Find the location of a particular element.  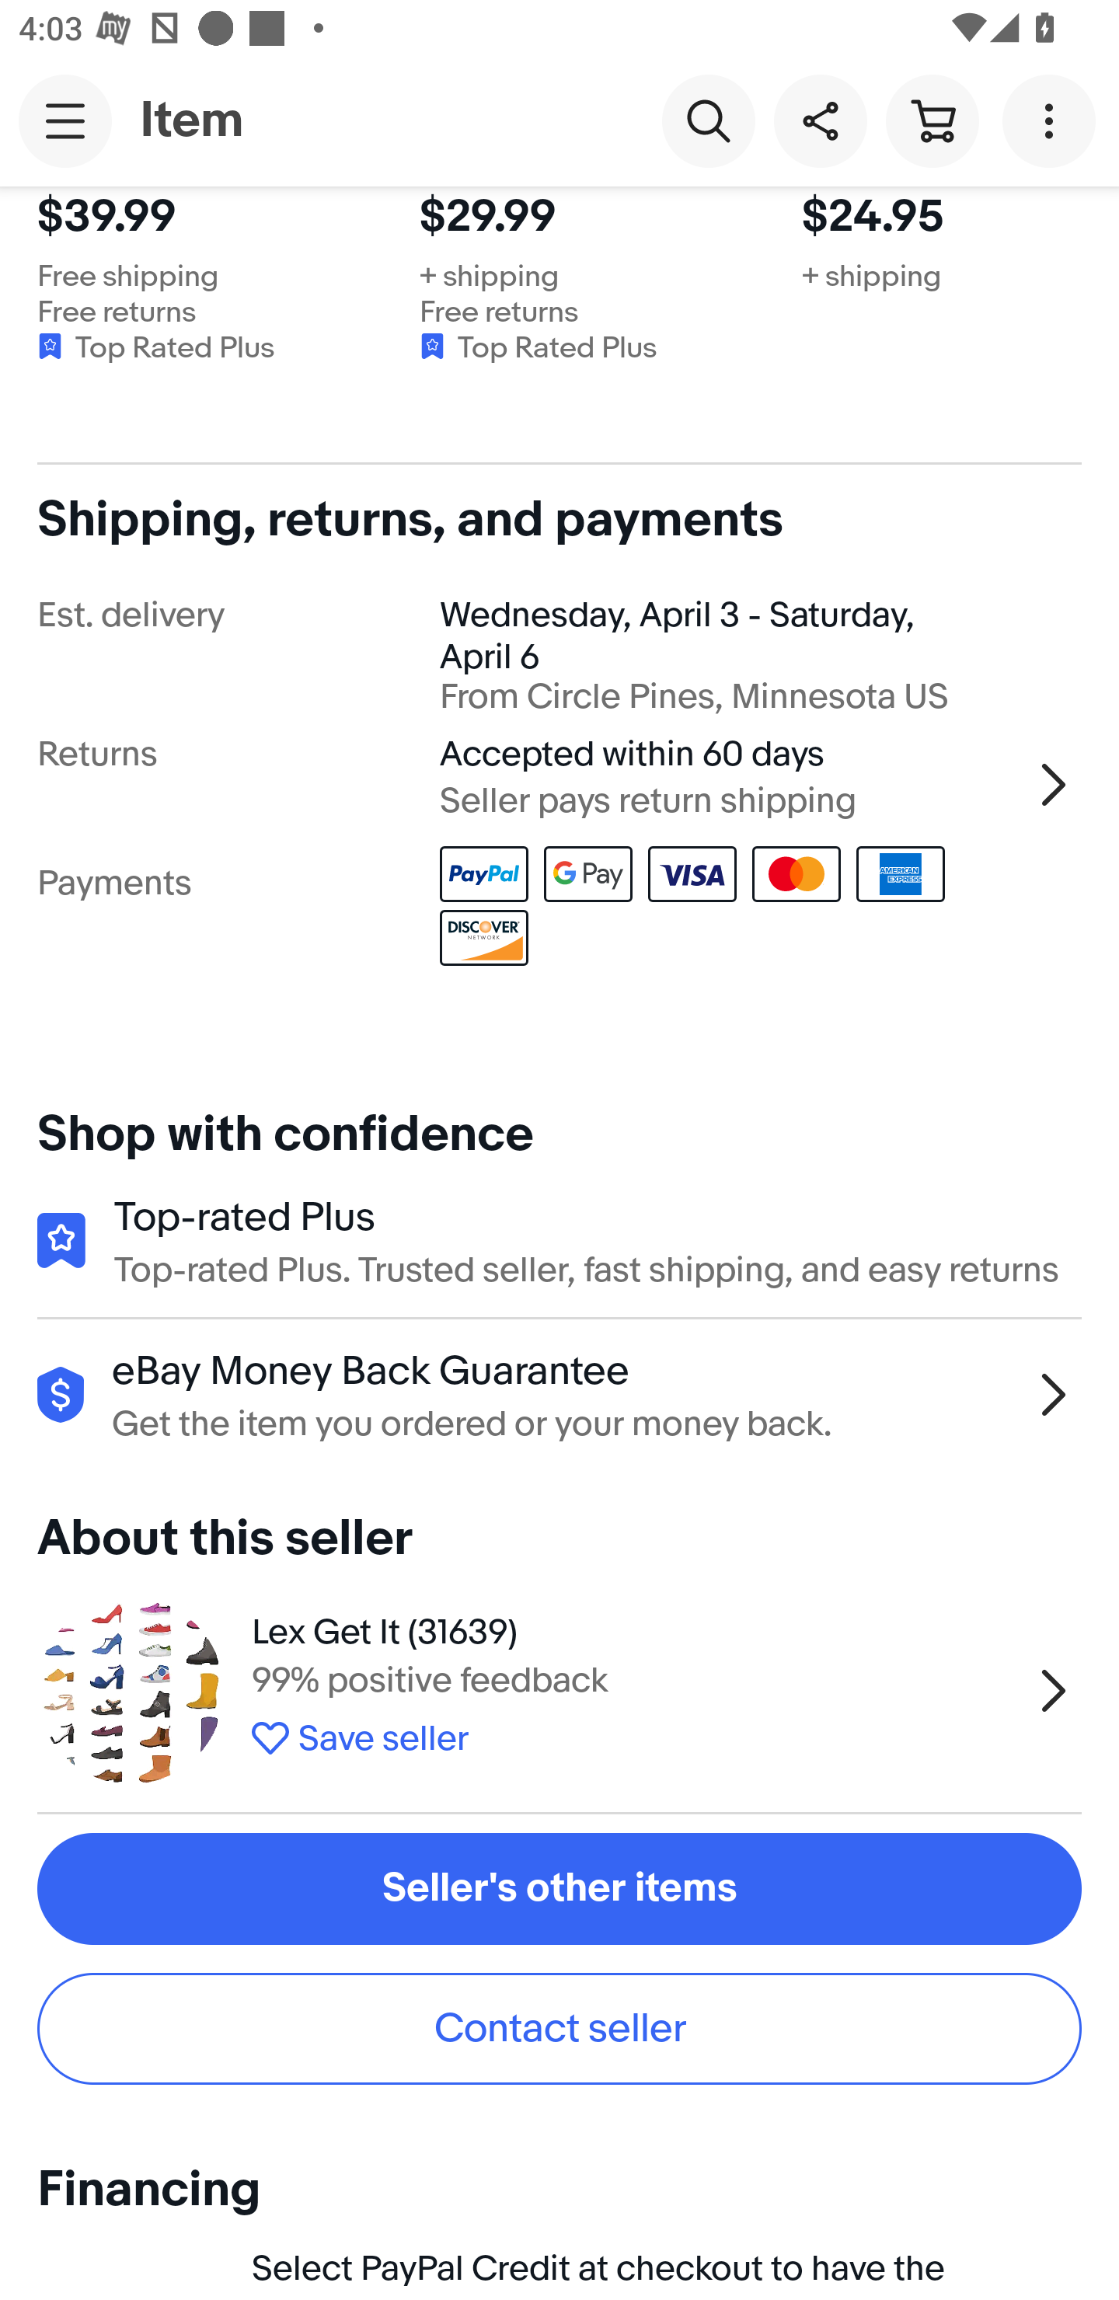

Seller's other items is located at coordinates (559, 1890).